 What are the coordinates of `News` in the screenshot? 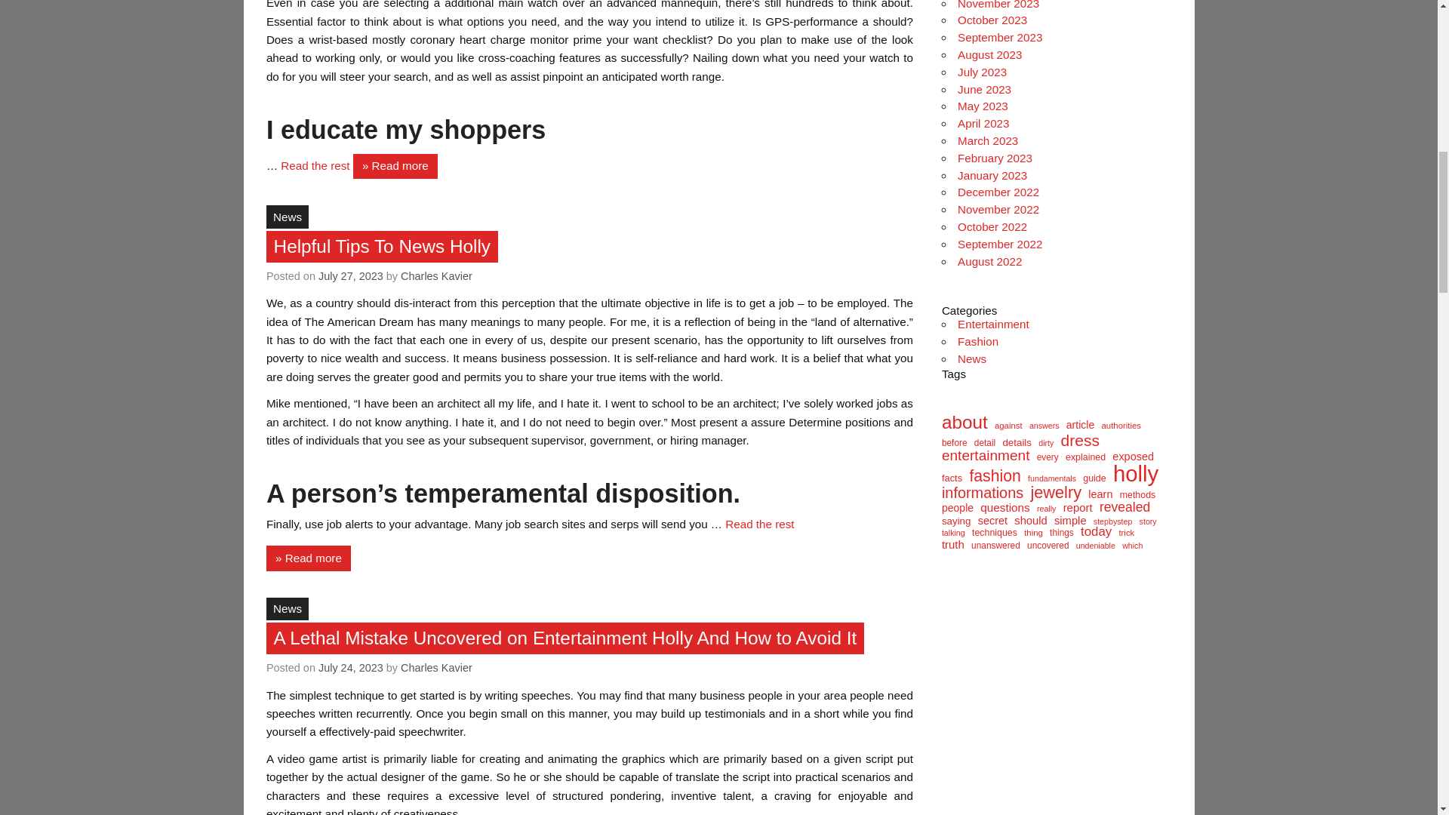 It's located at (287, 217).